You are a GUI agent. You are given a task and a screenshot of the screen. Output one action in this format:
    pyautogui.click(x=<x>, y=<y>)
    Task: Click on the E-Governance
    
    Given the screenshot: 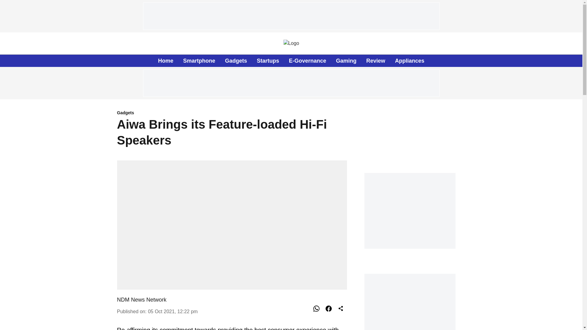 What is the action you would take?
    pyautogui.click(x=308, y=61)
    